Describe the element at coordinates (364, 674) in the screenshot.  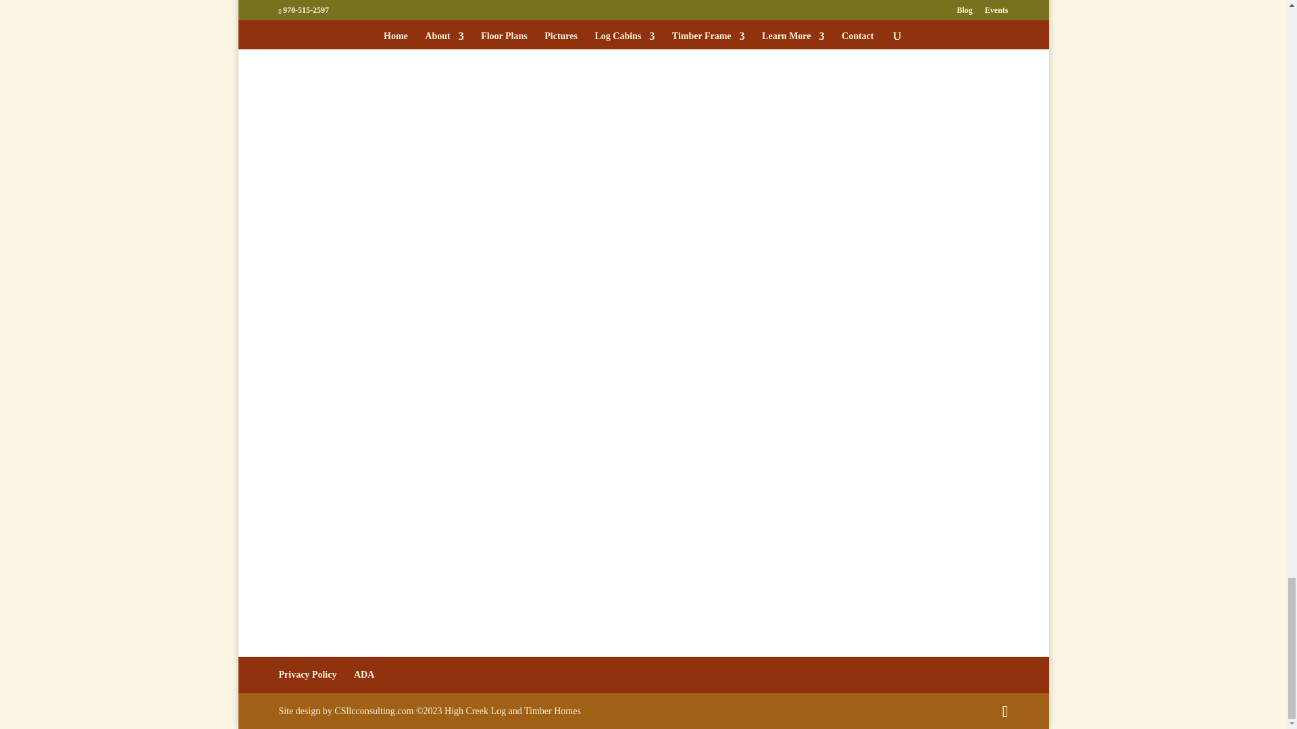
I see `ADA` at that location.